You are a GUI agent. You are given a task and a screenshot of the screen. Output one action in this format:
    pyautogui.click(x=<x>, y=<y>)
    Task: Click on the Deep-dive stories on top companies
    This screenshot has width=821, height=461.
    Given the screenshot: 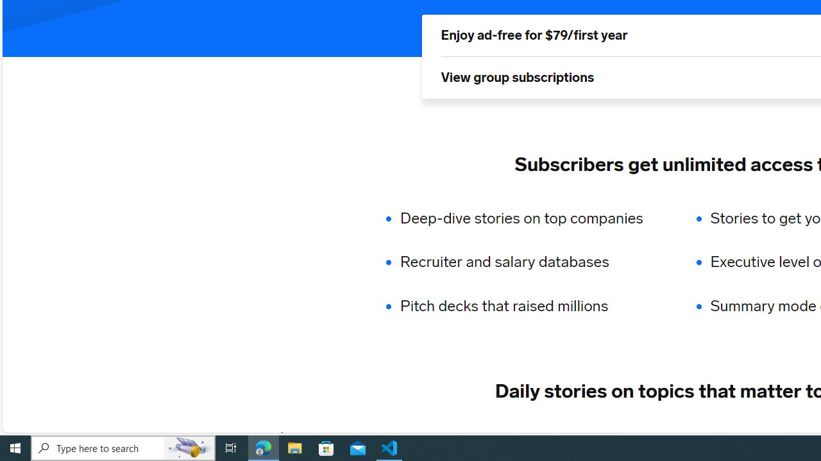 What is the action you would take?
    pyautogui.click(x=530, y=218)
    